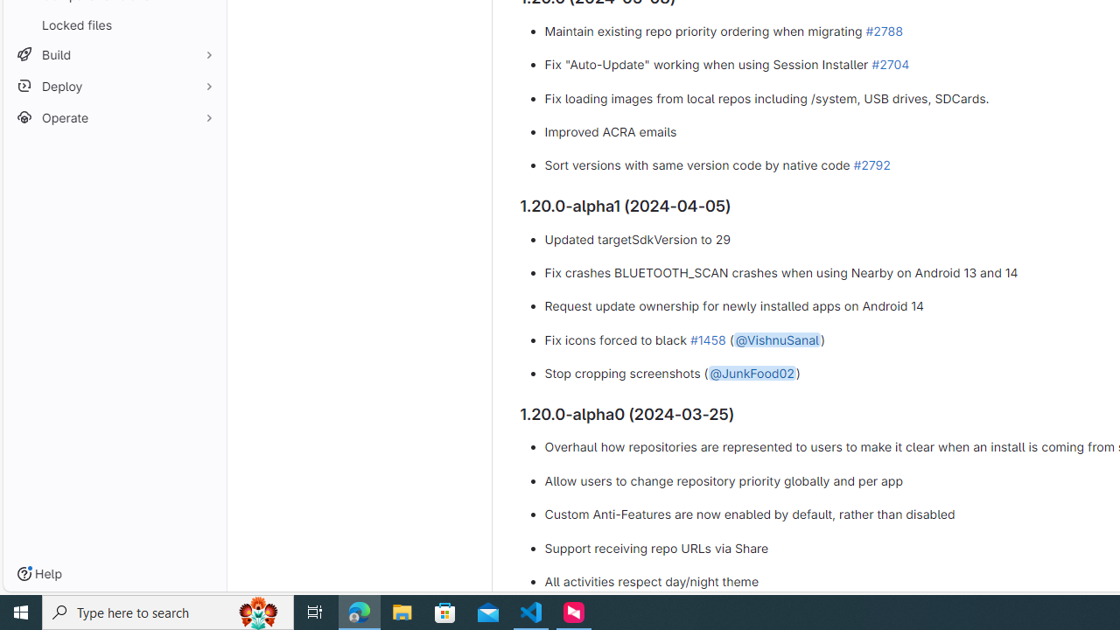 This screenshot has height=630, width=1120. I want to click on Build, so click(114, 54).